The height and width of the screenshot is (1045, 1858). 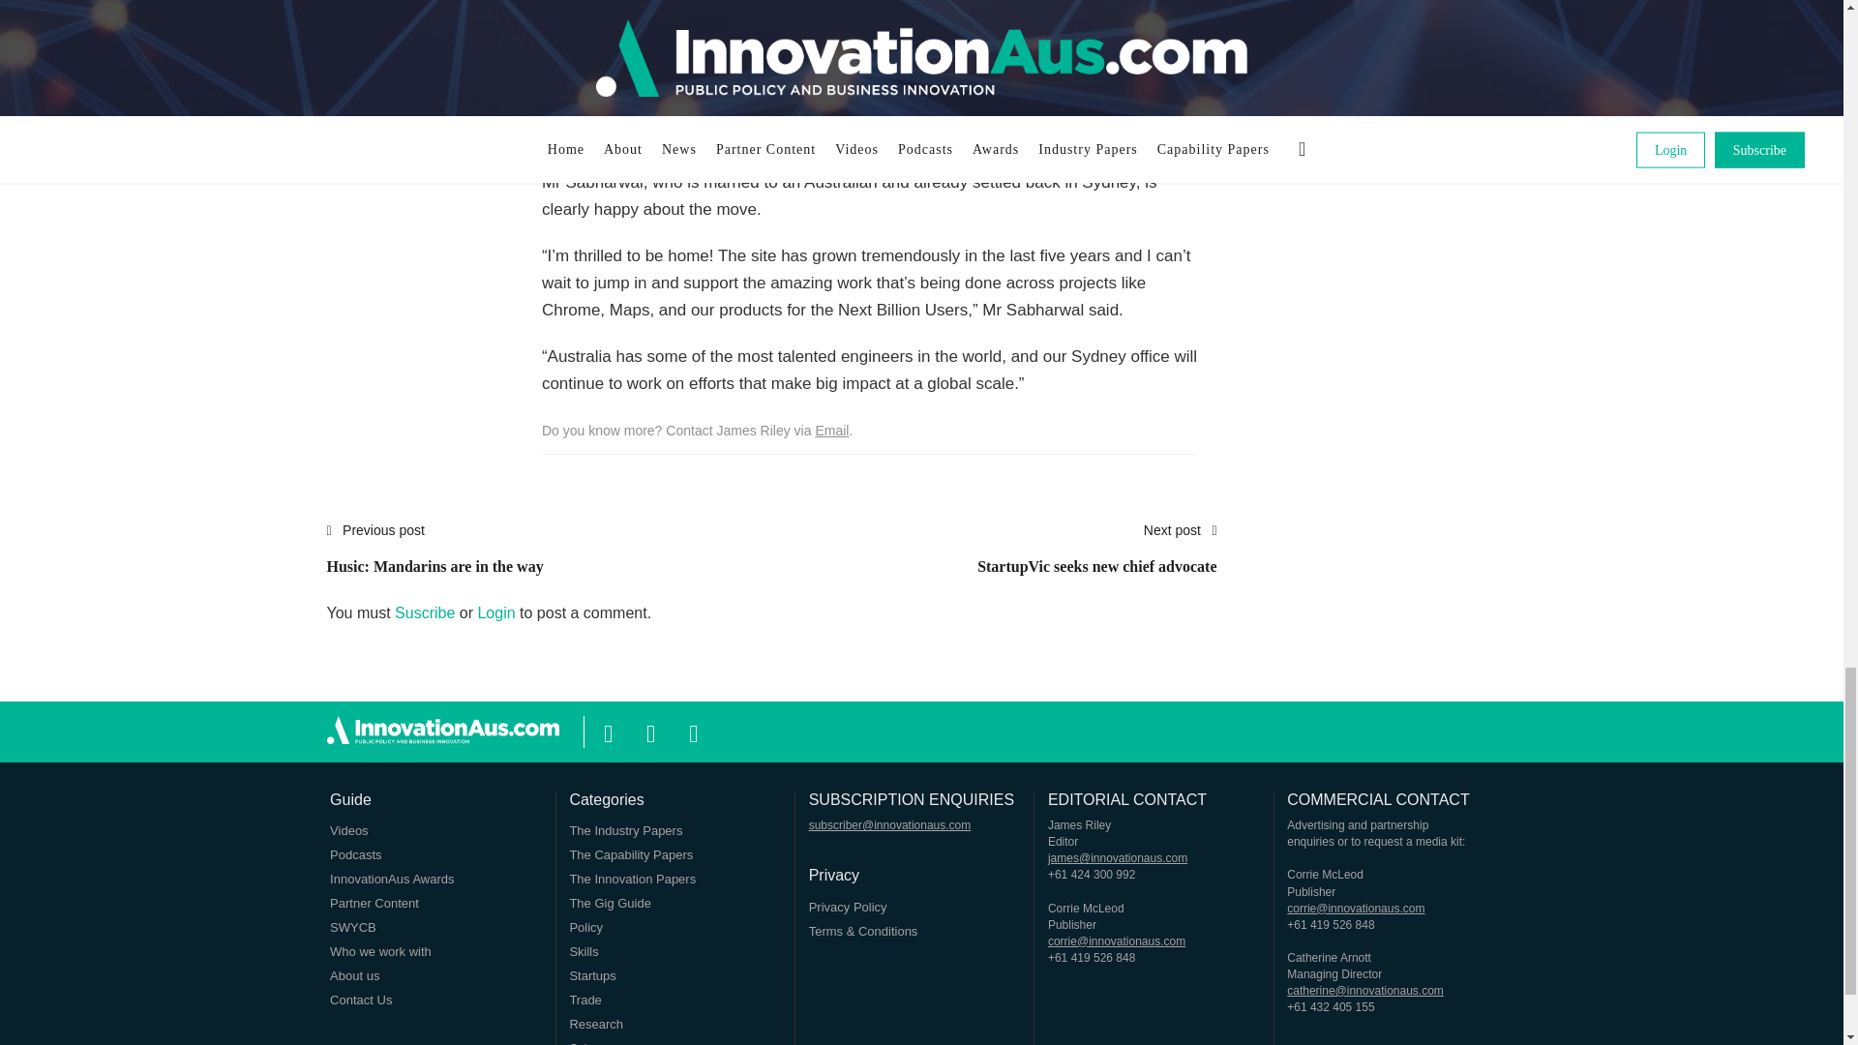 I want to click on next post, so click(x=435, y=559).